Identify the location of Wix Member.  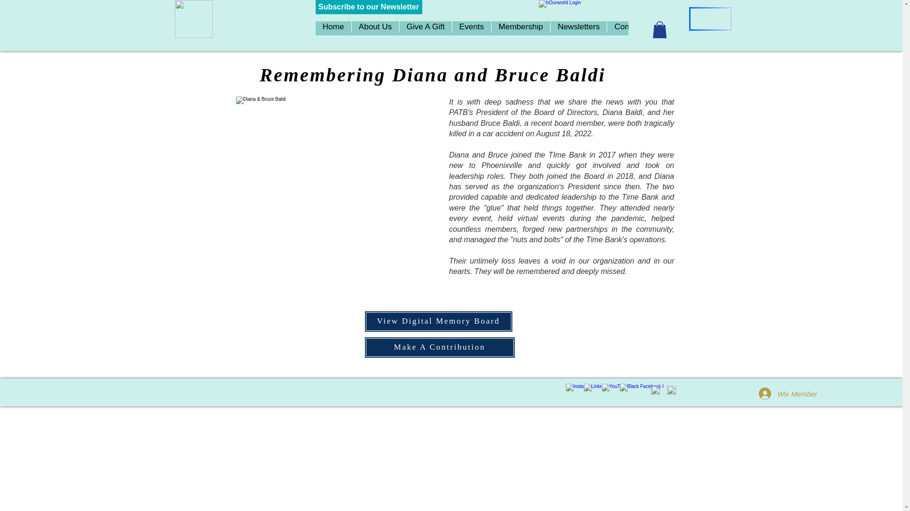
(776, 394).